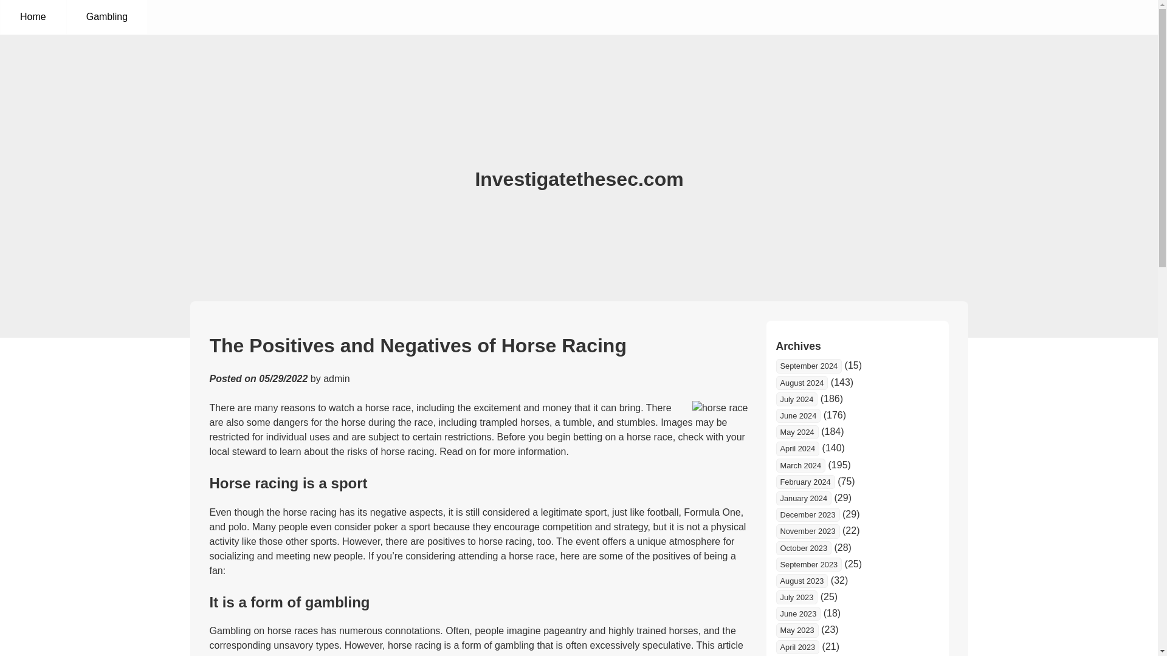 The height and width of the screenshot is (656, 1167). I want to click on November 2023, so click(807, 531).